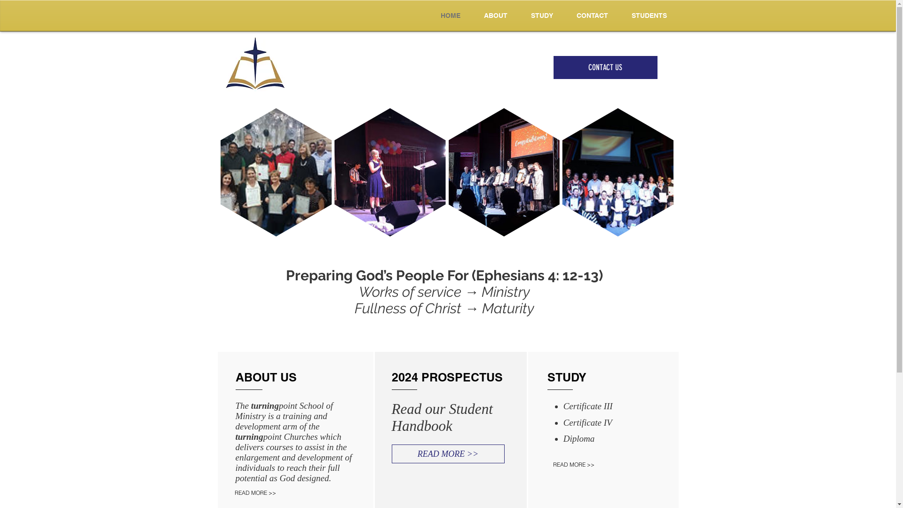 The width and height of the screenshot is (903, 508). I want to click on CONTACT US, so click(605, 68).